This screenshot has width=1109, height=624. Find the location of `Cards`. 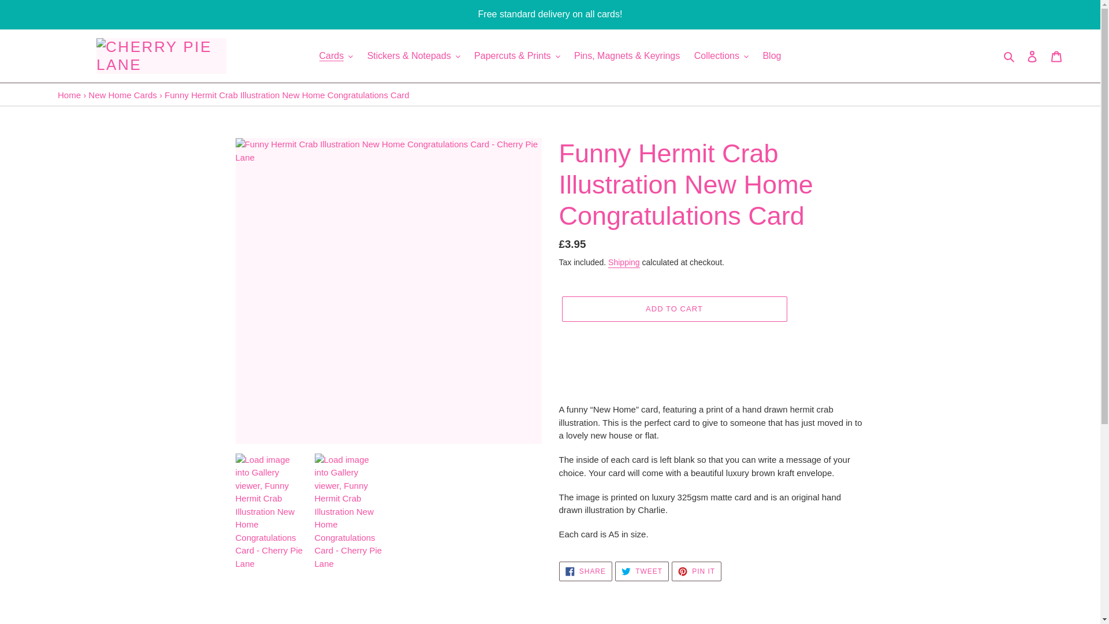

Cards is located at coordinates (336, 56).